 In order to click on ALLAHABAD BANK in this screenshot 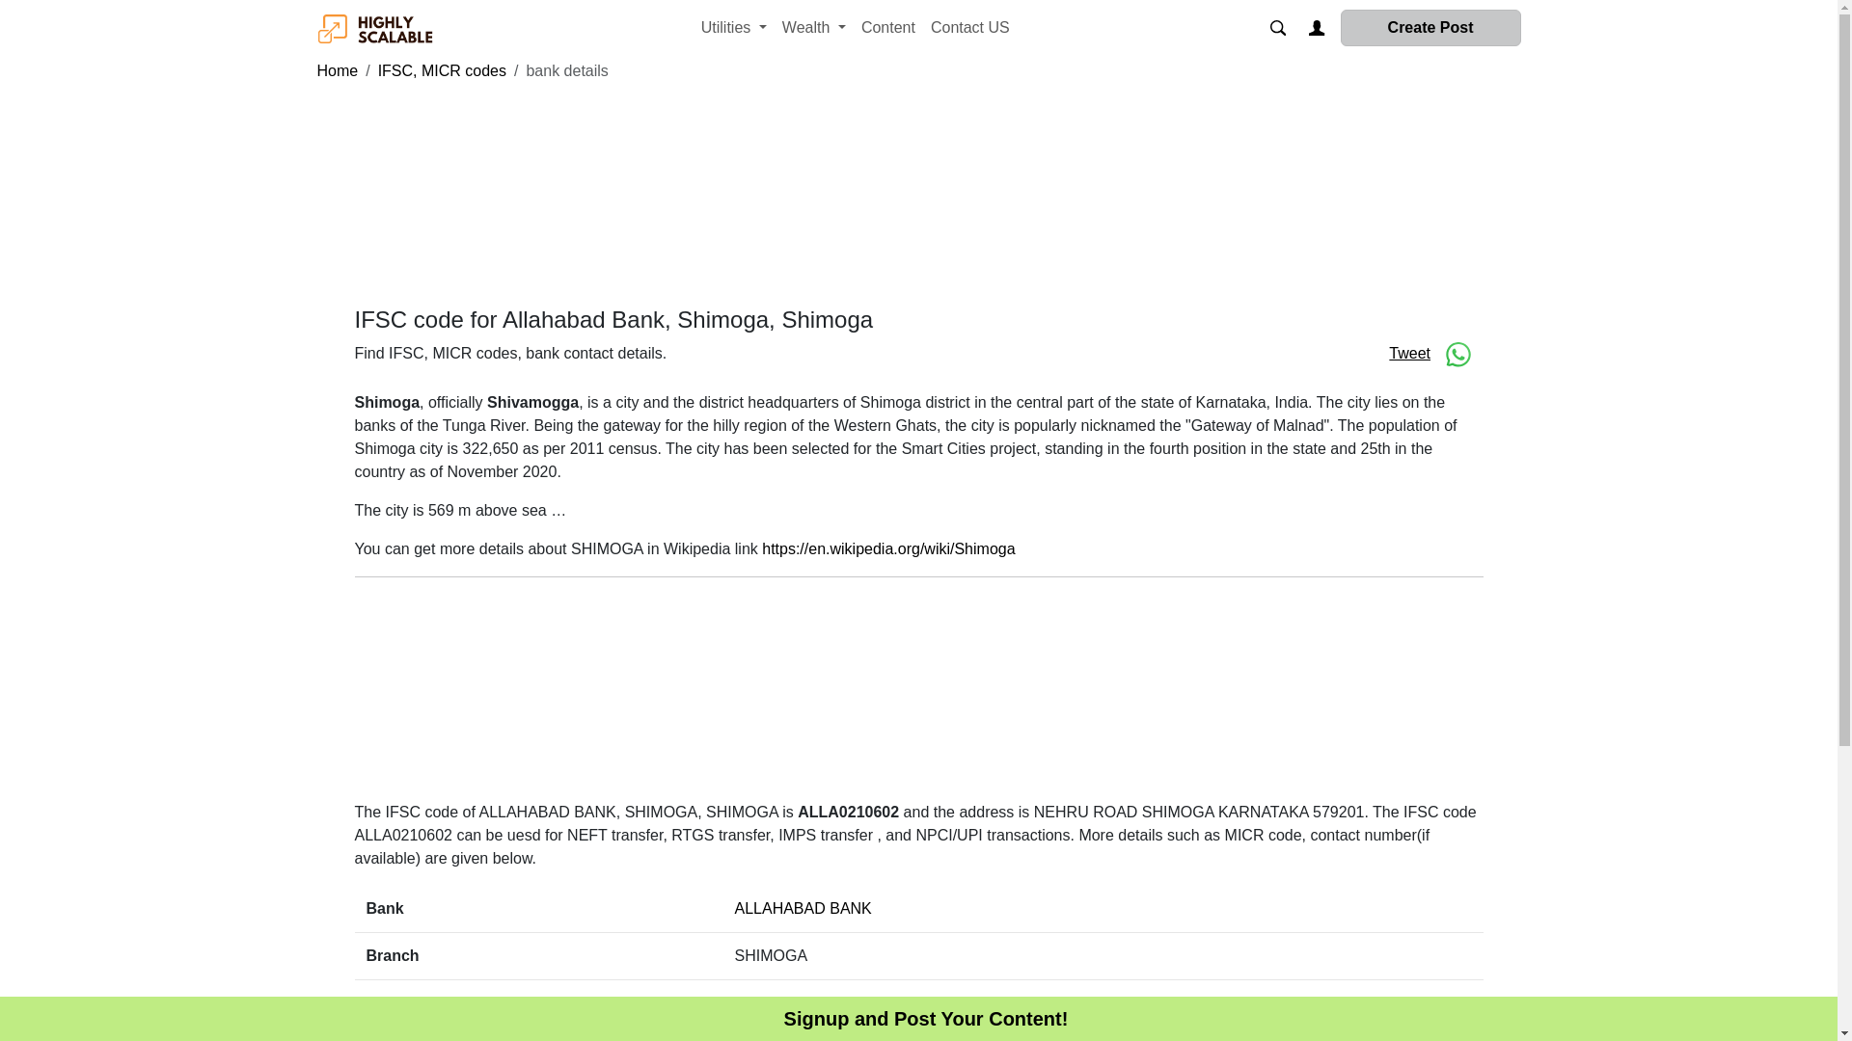, I will do `click(803, 908)`.